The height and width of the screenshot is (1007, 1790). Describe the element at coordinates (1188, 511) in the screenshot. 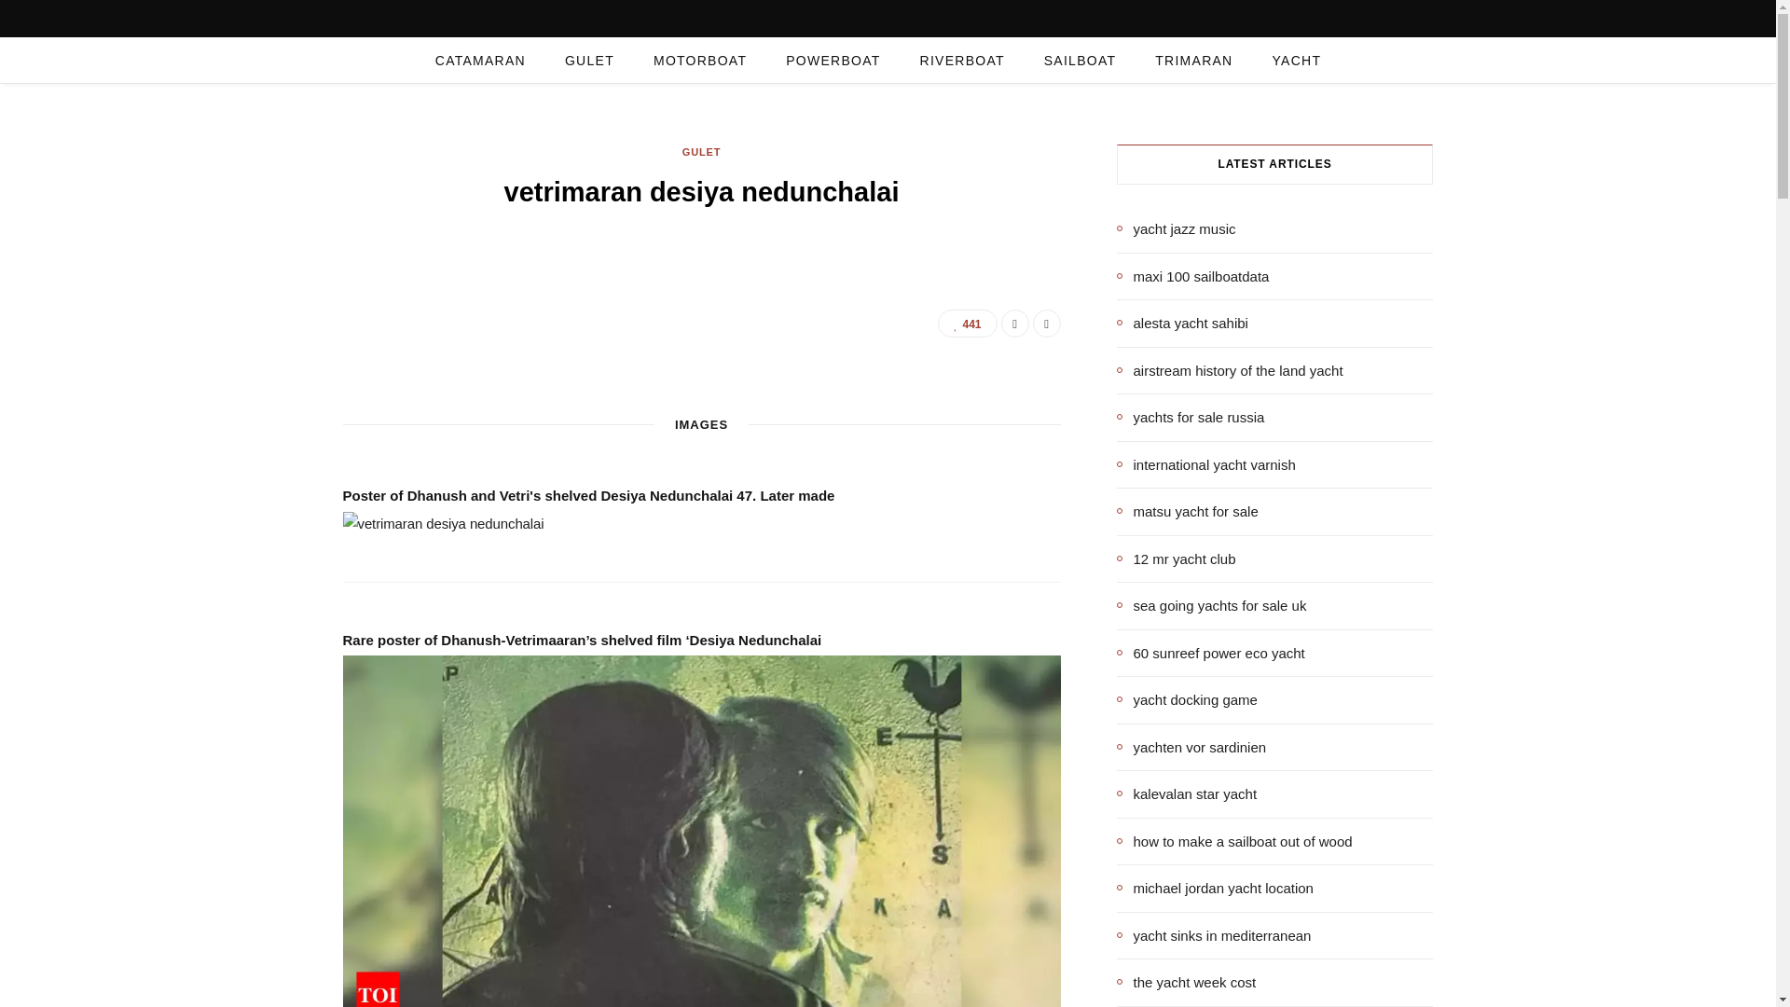

I see `matsu yacht for sale` at that location.